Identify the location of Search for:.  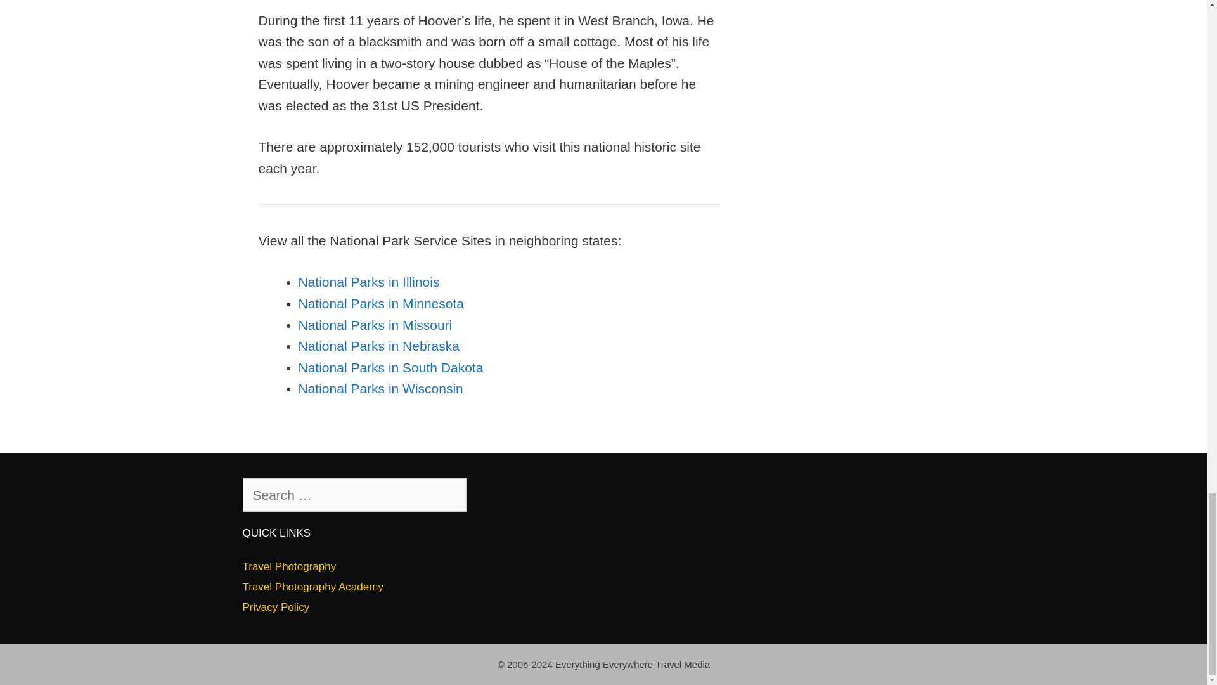
(354, 494).